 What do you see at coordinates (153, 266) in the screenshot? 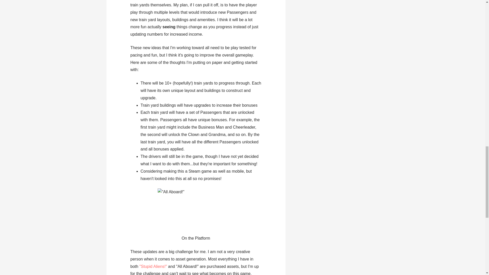
I see `"Stupid Aliens!"` at bounding box center [153, 266].